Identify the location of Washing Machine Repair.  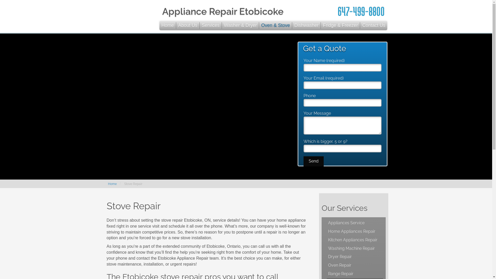
(355, 249).